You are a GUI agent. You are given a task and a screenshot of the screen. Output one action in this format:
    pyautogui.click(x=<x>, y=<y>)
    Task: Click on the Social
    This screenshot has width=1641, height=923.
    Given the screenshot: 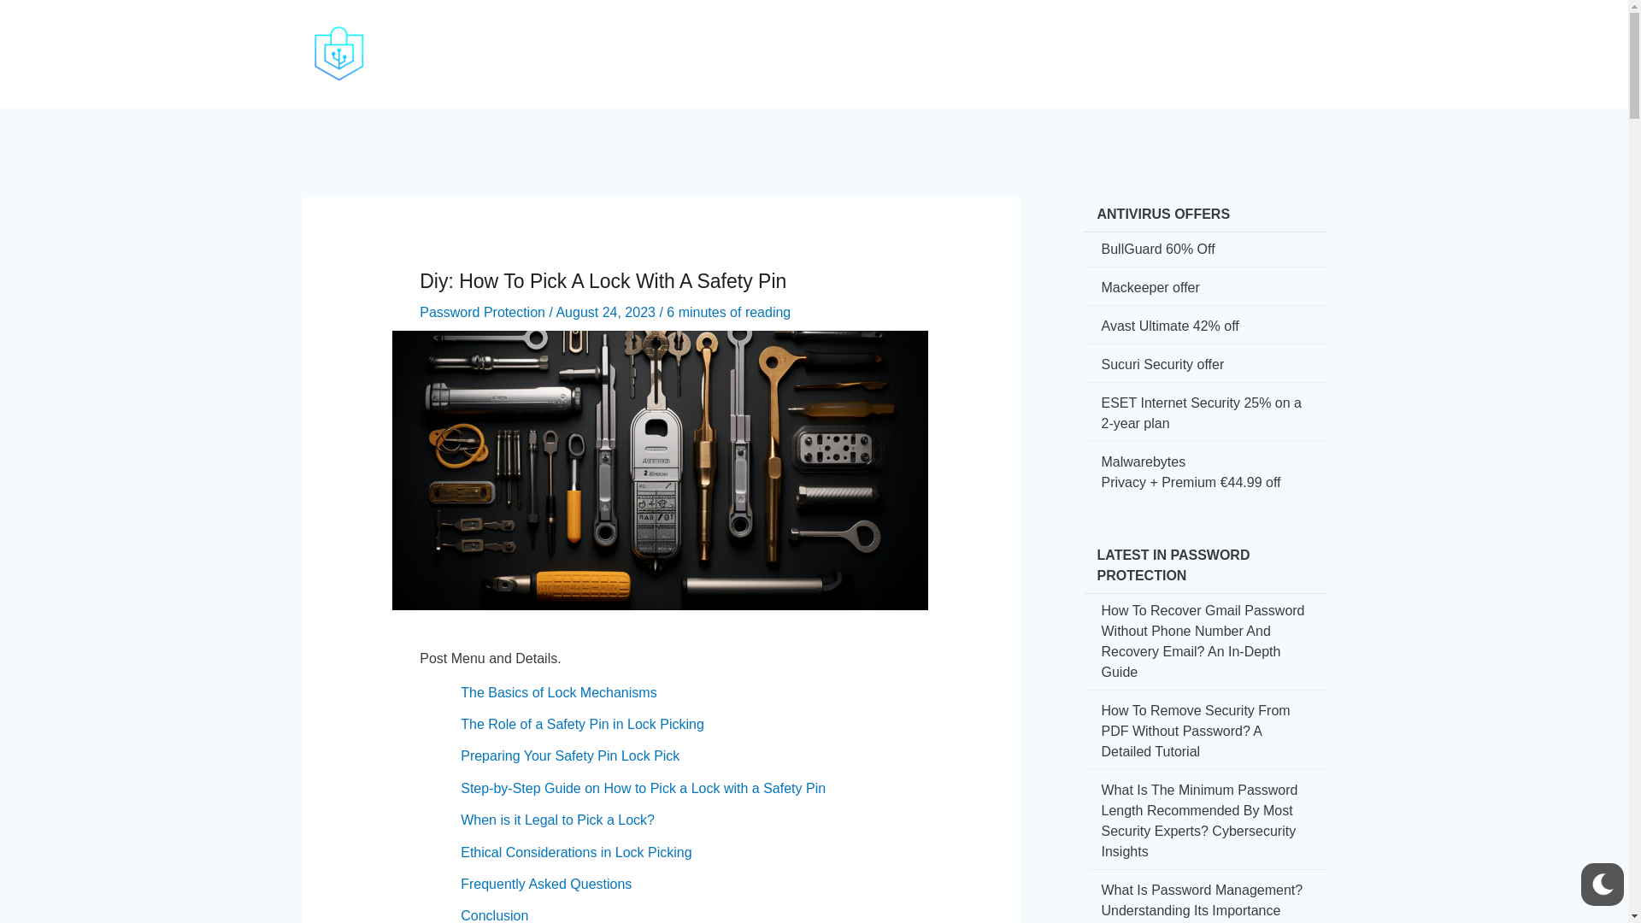 What is the action you would take?
    pyautogui.click(x=973, y=39)
    